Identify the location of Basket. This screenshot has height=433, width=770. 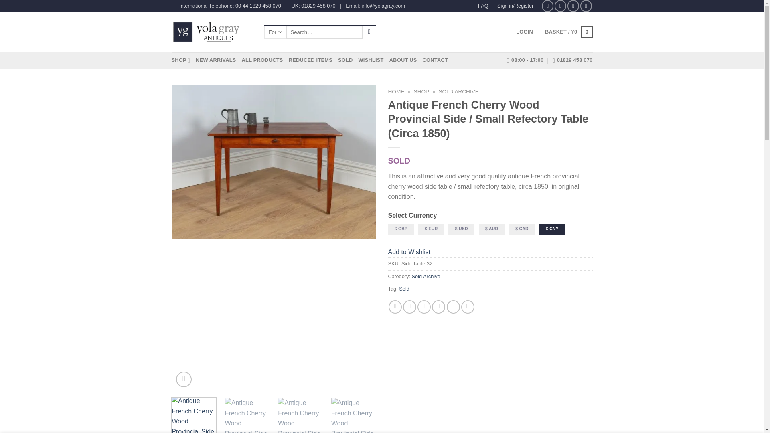
(569, 32).